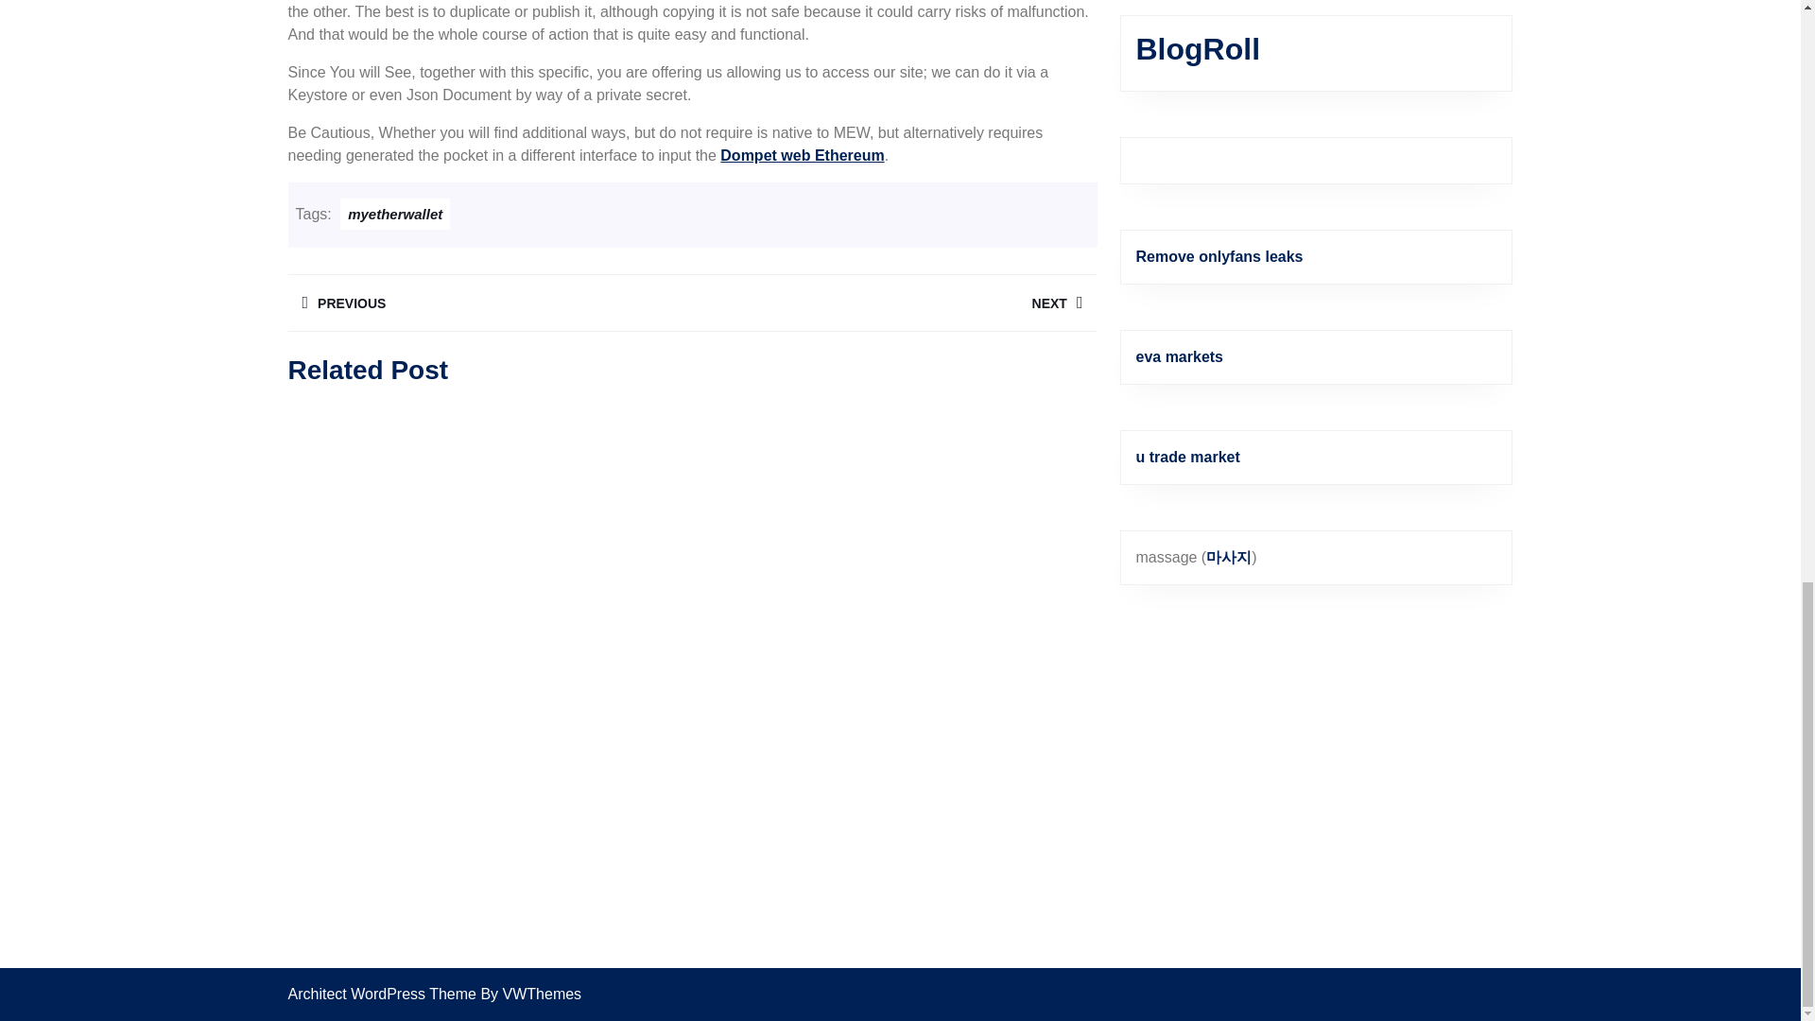  Describe the element at coordinates (395, 214) in the screenshot. I see `myetherwallet` at that location.